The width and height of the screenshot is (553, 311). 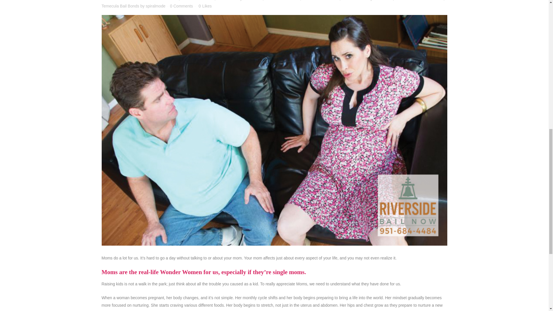 What do you see at coordinates (282, 1) in the screenshot?
I see `Murrieta Bail Bonds` at bounding box center [282, 1].